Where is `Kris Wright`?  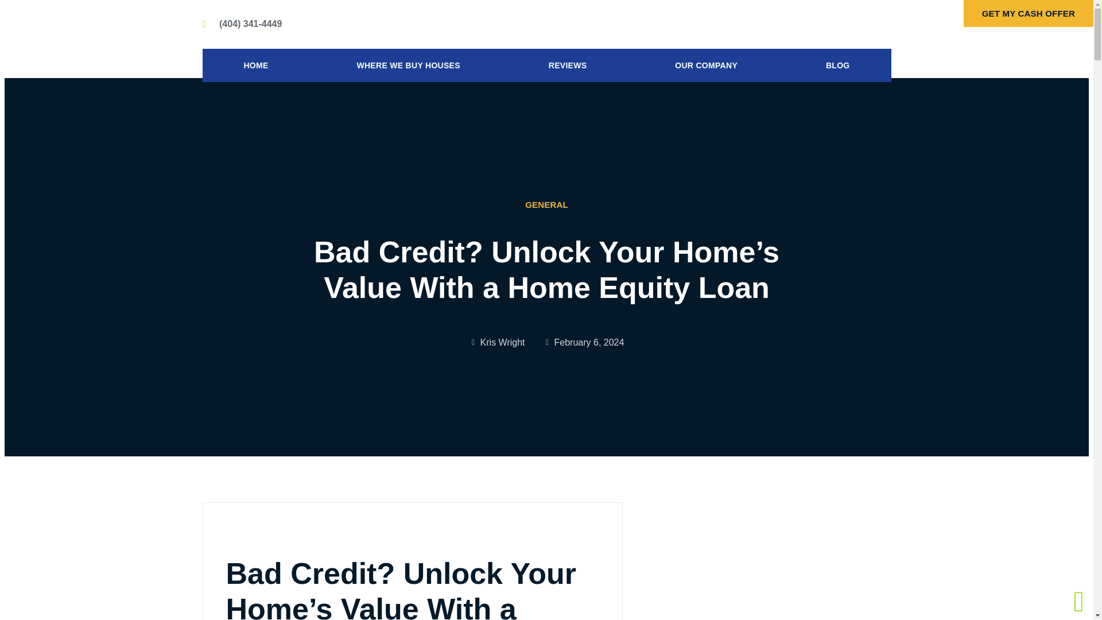 Kris Wright is located at coordinates (497, 343).